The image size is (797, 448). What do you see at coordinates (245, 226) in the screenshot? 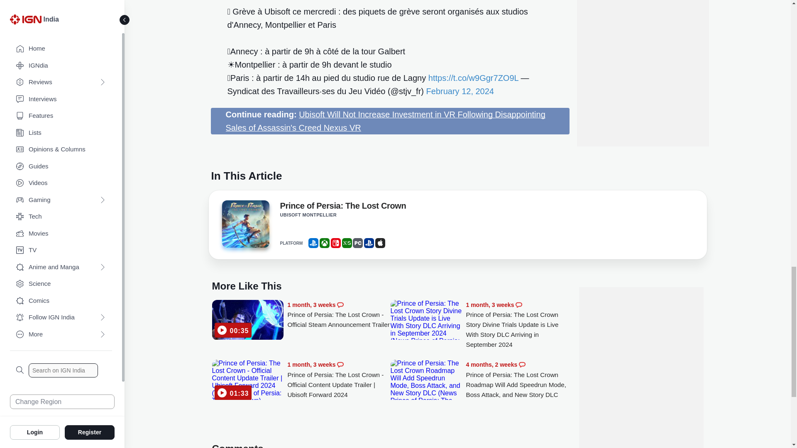
I see `Prince of Persia: The Lost Crown` at bounding box center [245, 226].